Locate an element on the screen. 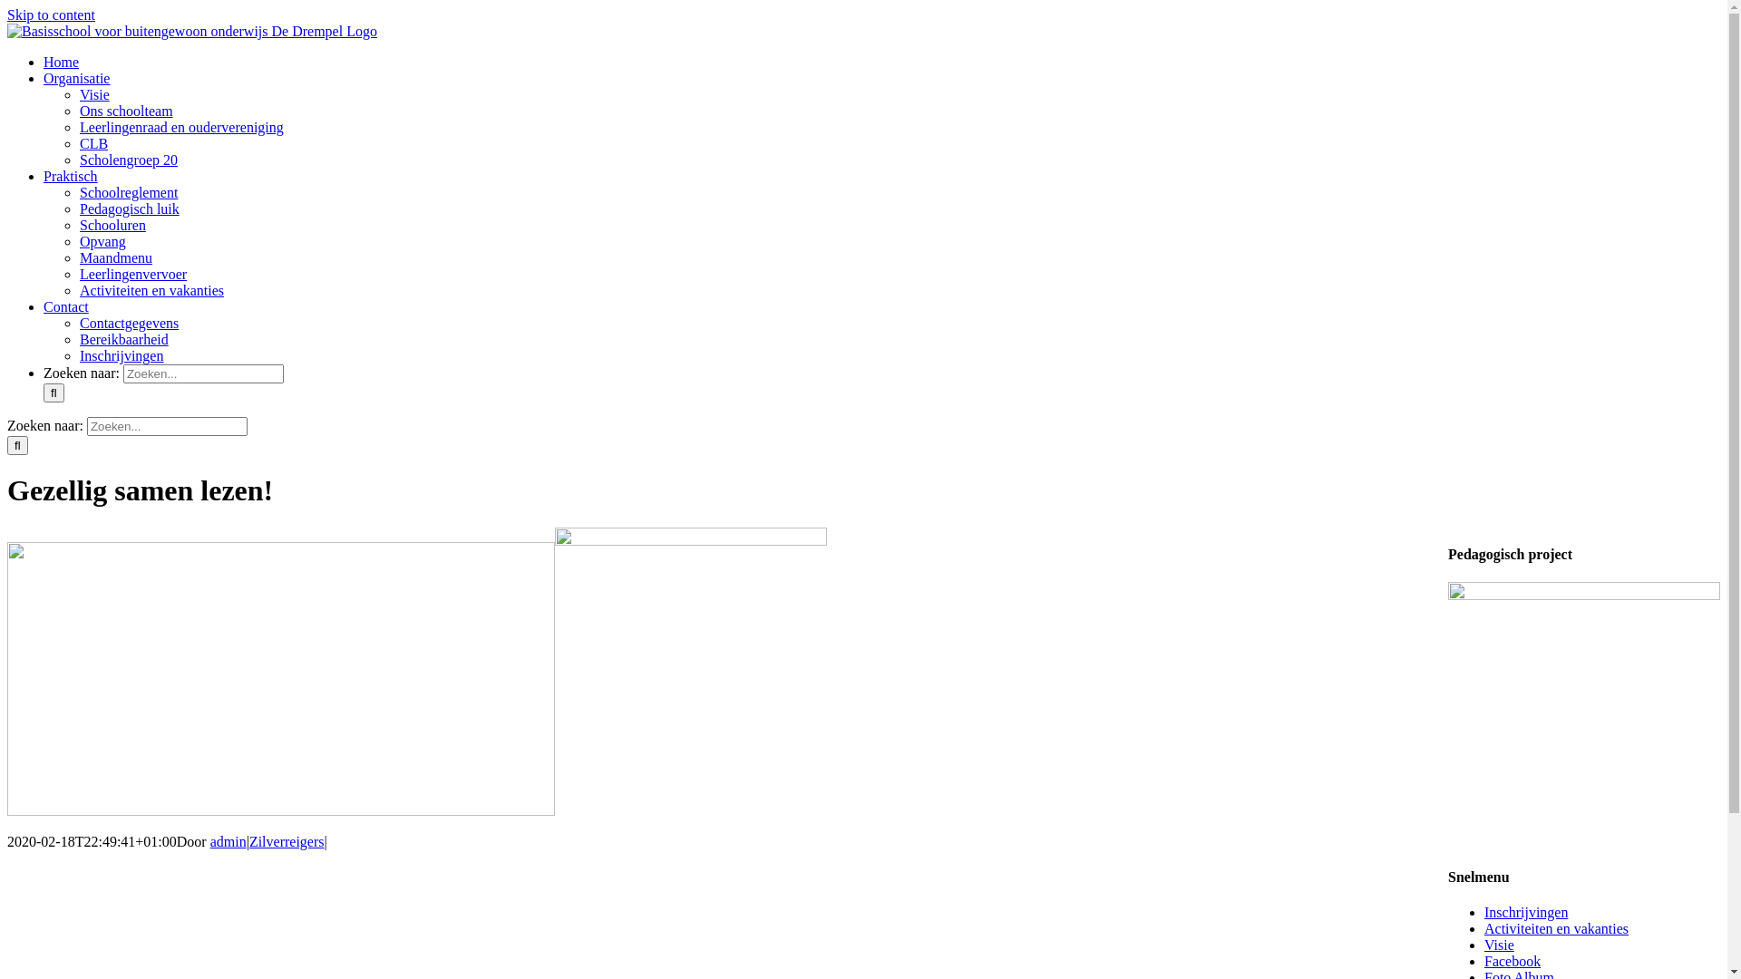  Maandmenu is located at coordinates (116, 257).